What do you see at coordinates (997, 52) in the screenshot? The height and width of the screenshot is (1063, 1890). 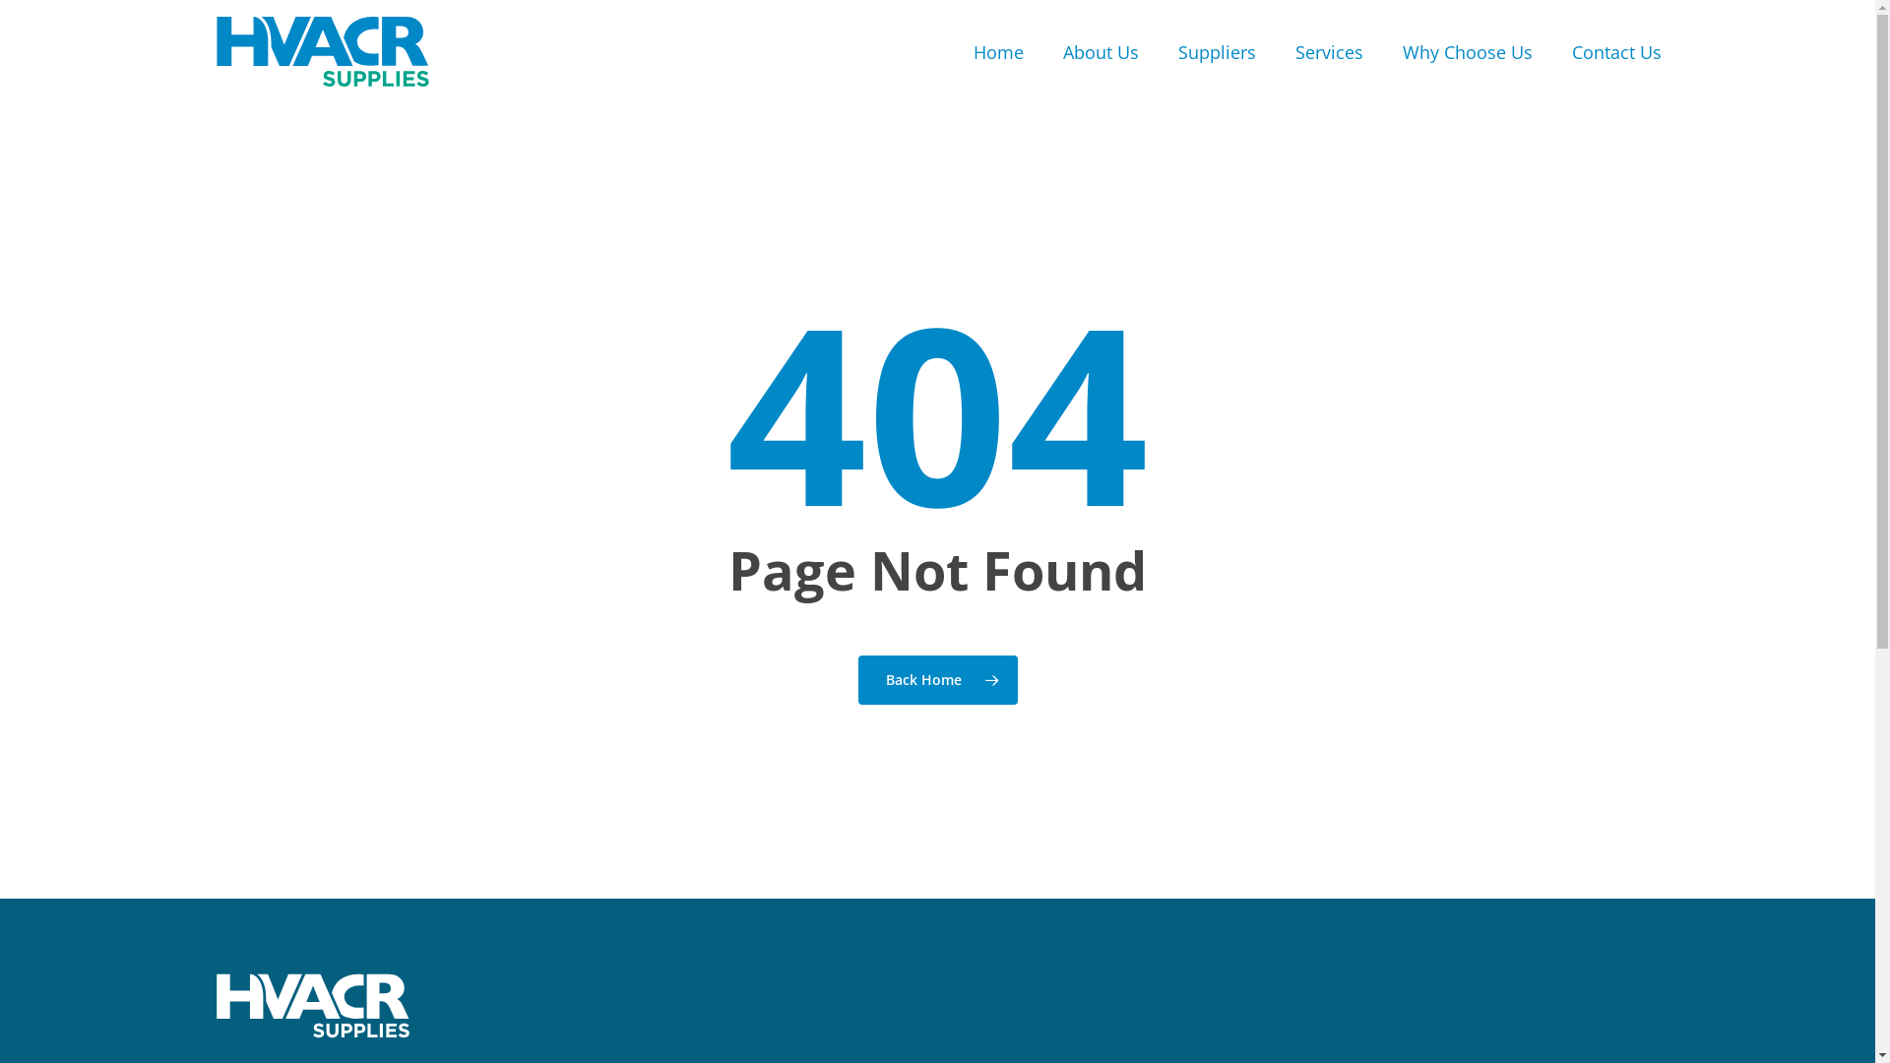 I see `Home` at bounding box center [997, 52].